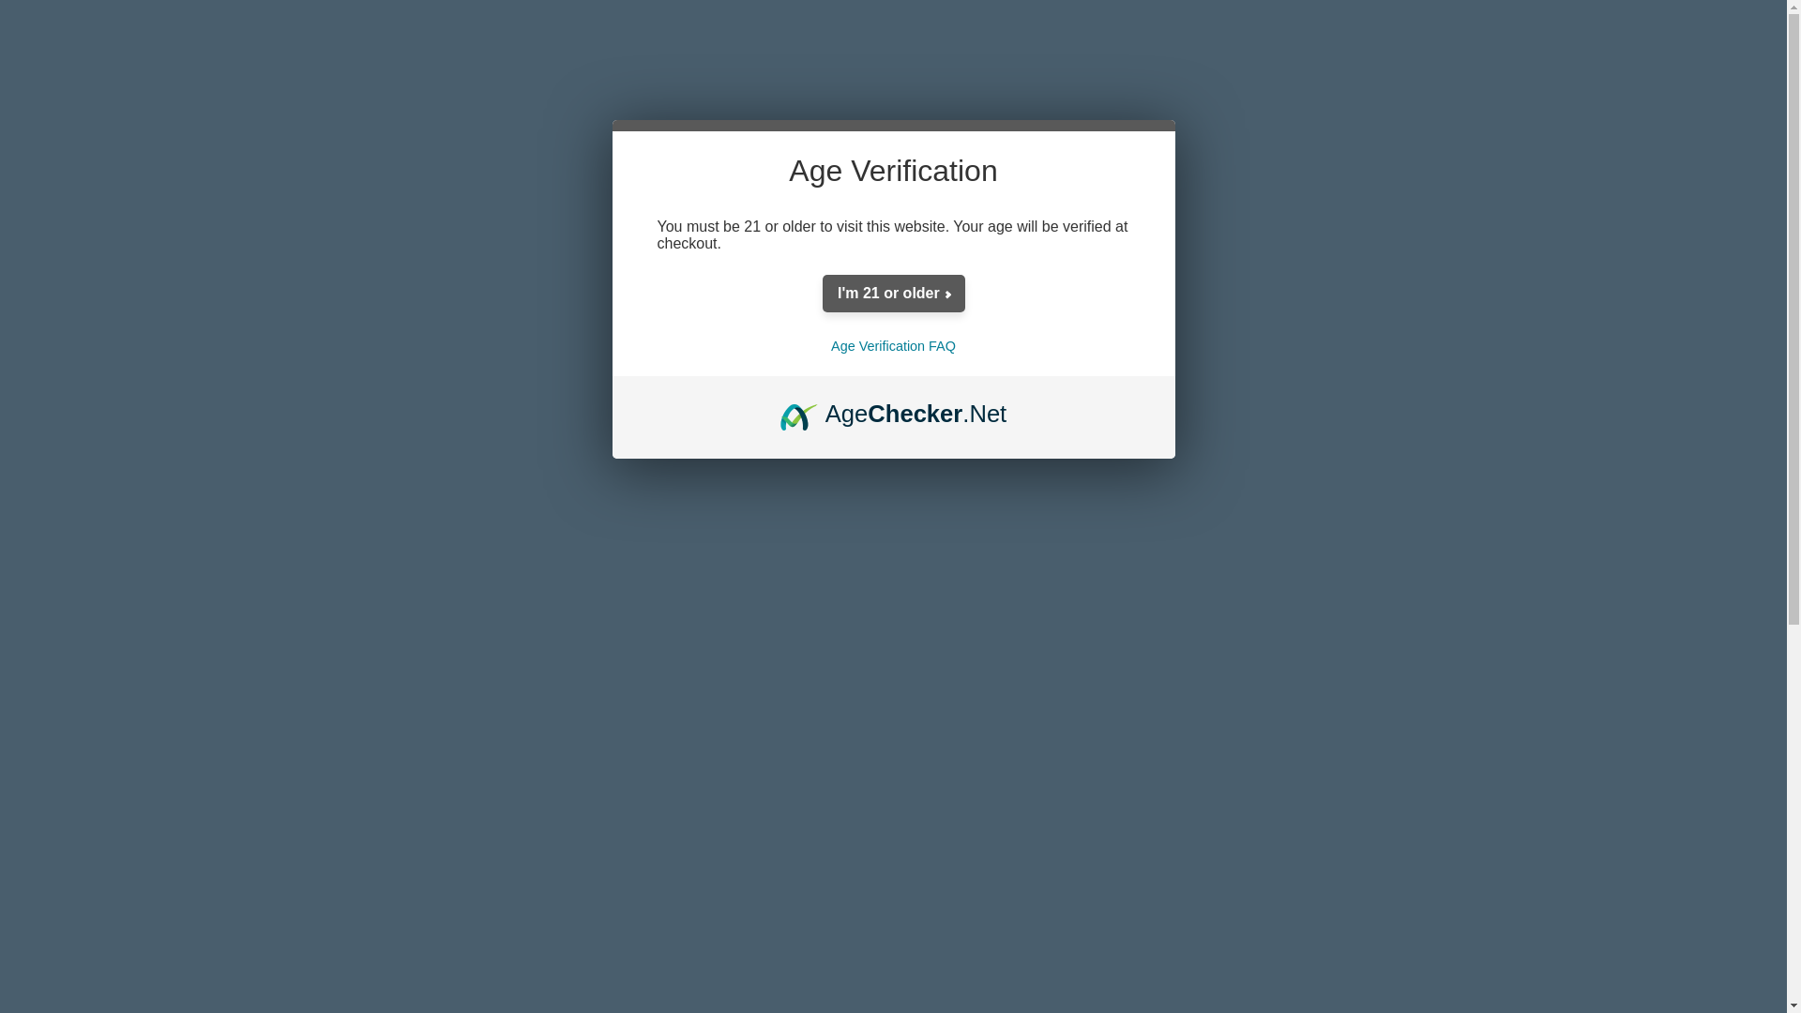 Image resolution: width=1801 pixels, height=1013 pixels. Describe the element at coordinates (878, 291) in the screenshot. I see `ROCKY PATEL 15TH ANNIVERSARY TORO` at that location.